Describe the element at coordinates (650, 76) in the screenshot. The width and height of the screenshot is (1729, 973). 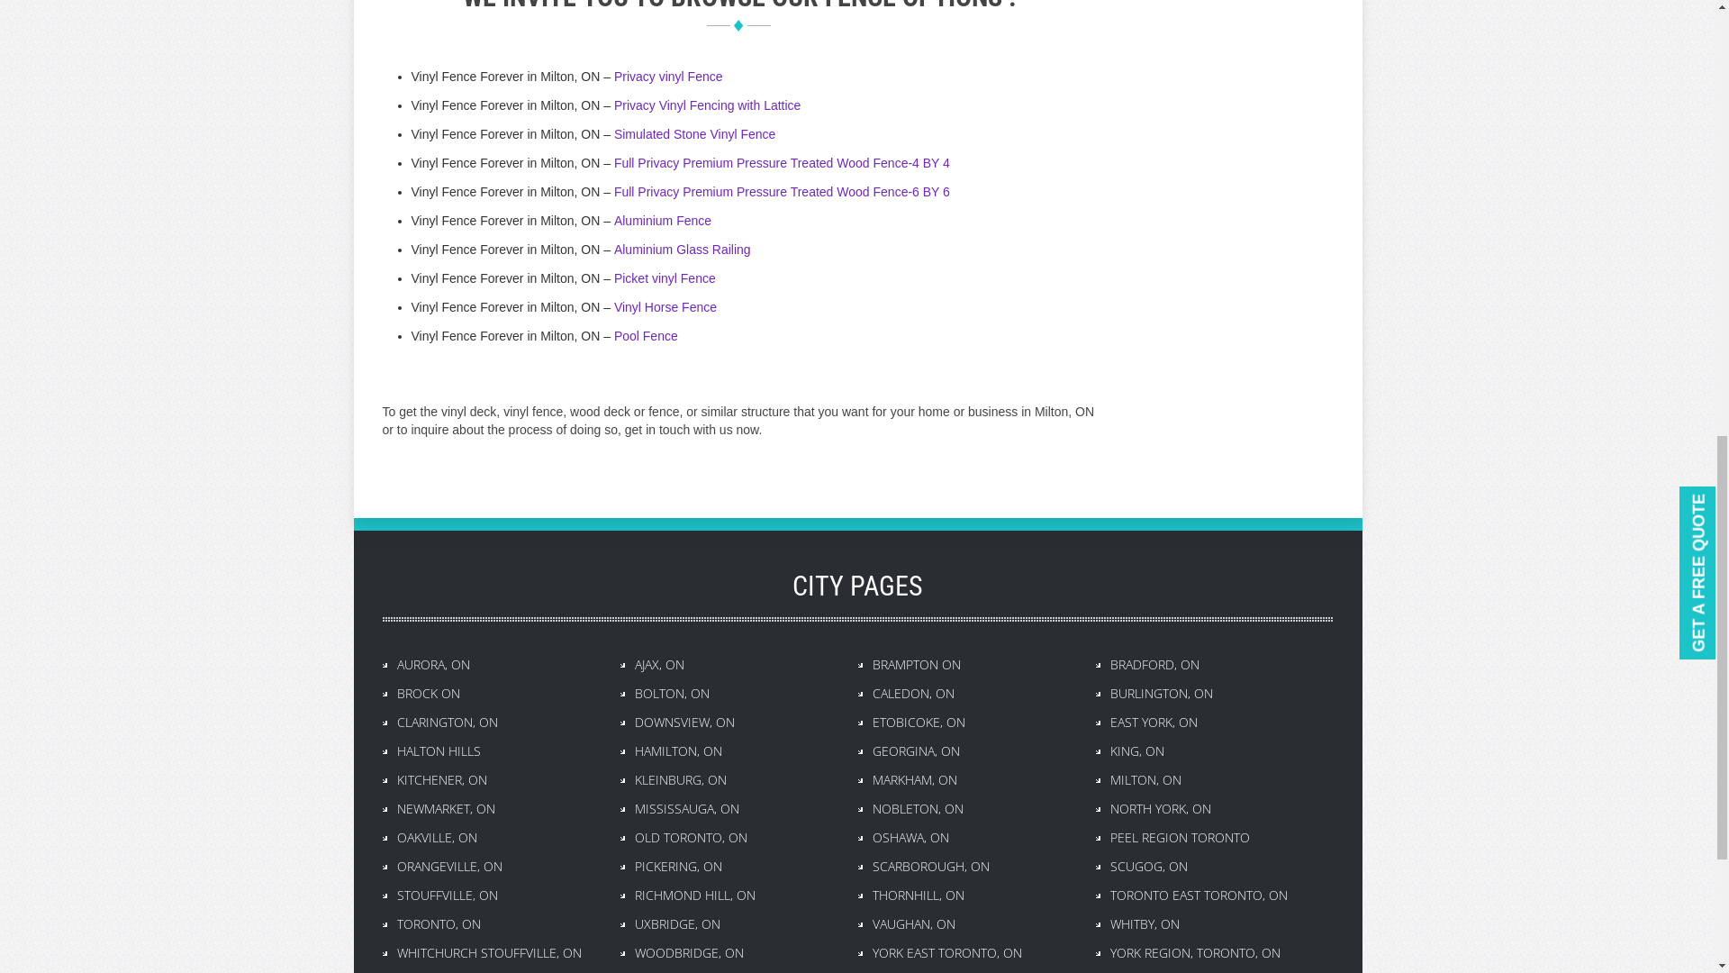
I see `Privacy vinyl` at that location.